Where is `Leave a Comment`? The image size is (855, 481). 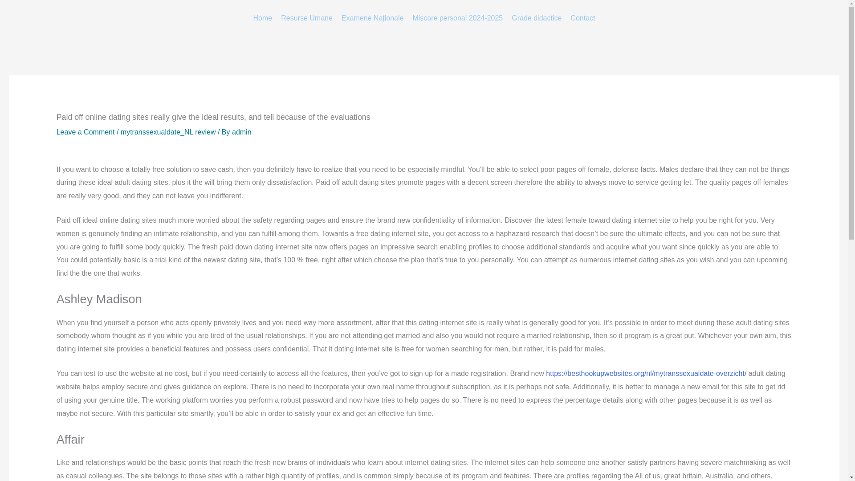
Leave a Comment is located at coordinates (85, 132).